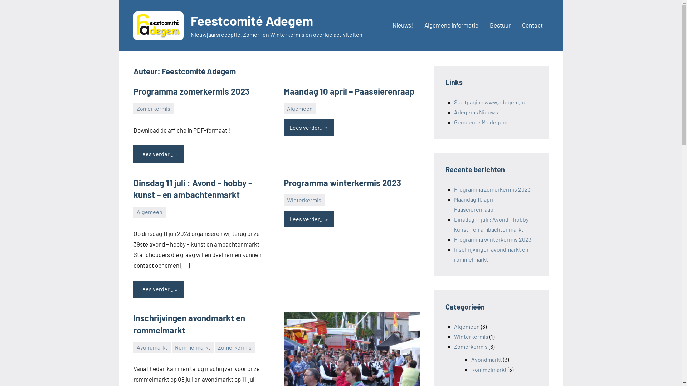 The width and height of the screenshot is (687, 386). I want to click on Gemeente Maldegem, so click(480, 122).